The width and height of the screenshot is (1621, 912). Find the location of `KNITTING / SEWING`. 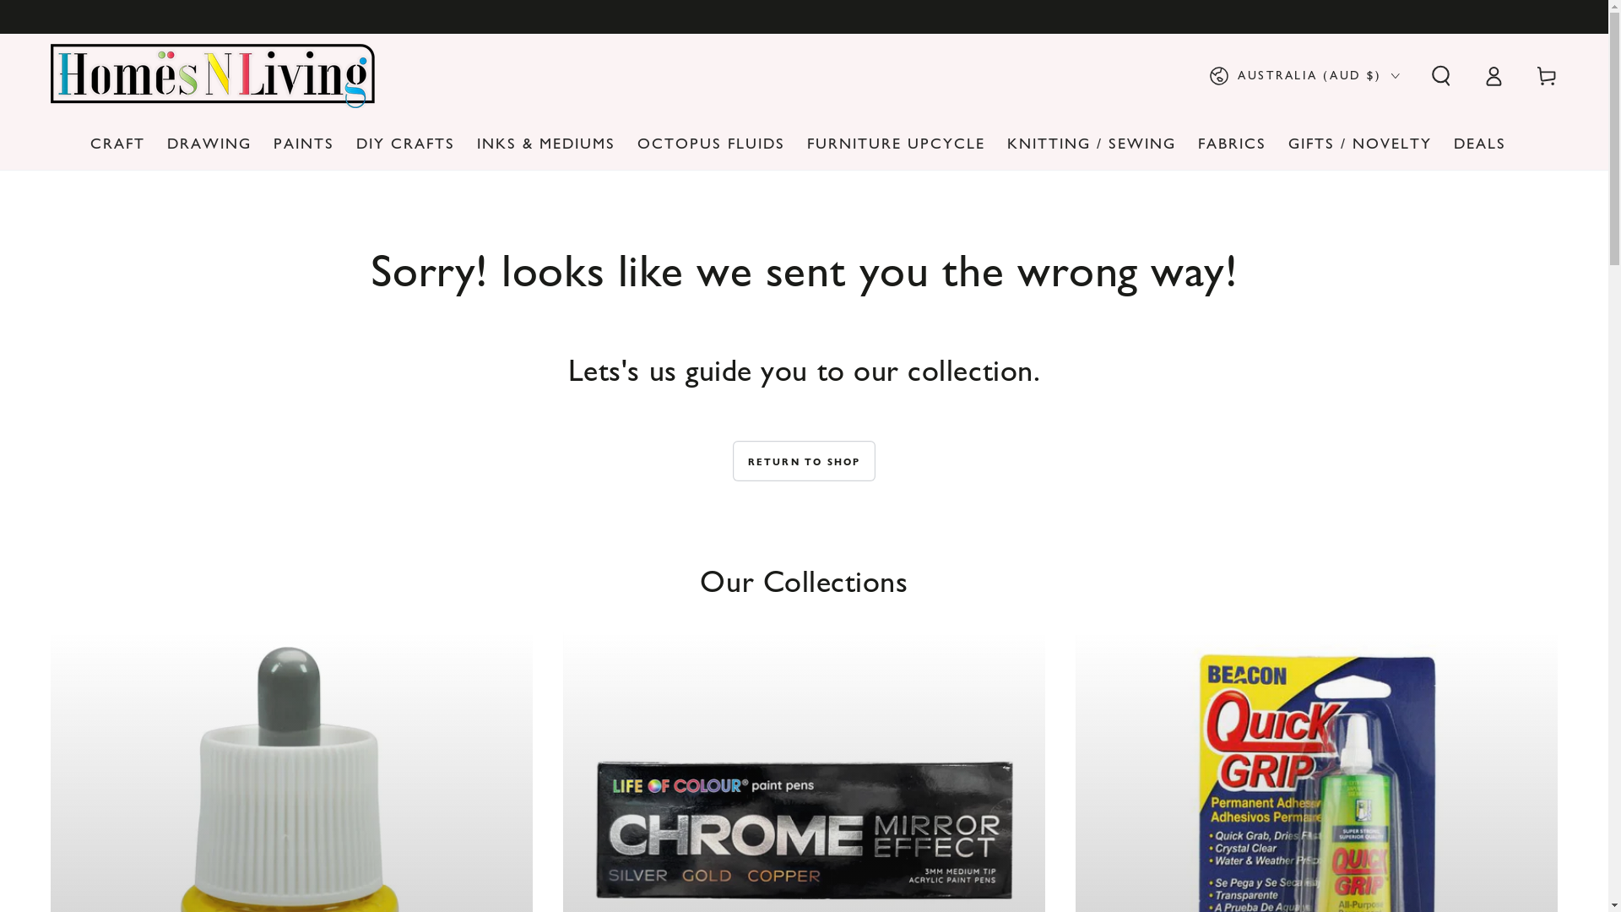

KNITTING / SEWING is located at coordinates (1092, 144).